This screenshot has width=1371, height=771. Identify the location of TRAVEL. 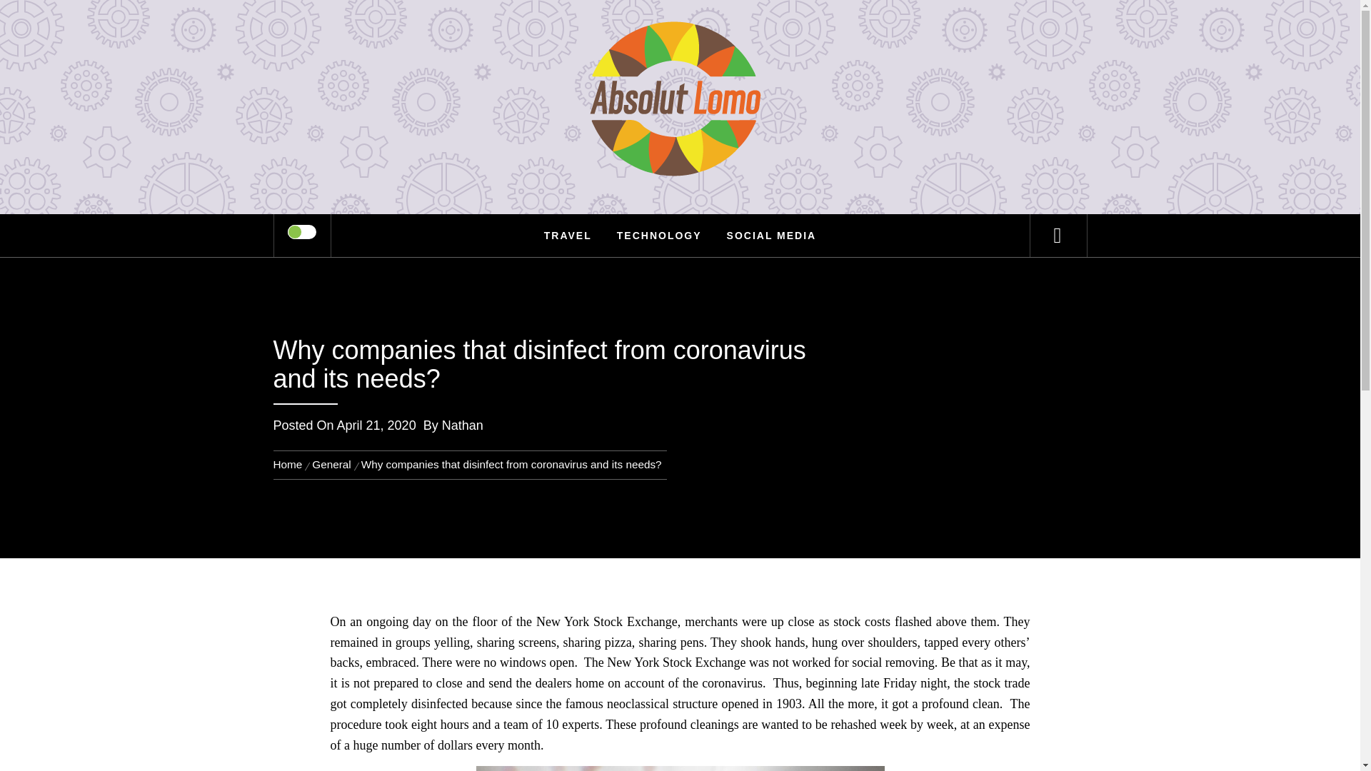
(568, 236).